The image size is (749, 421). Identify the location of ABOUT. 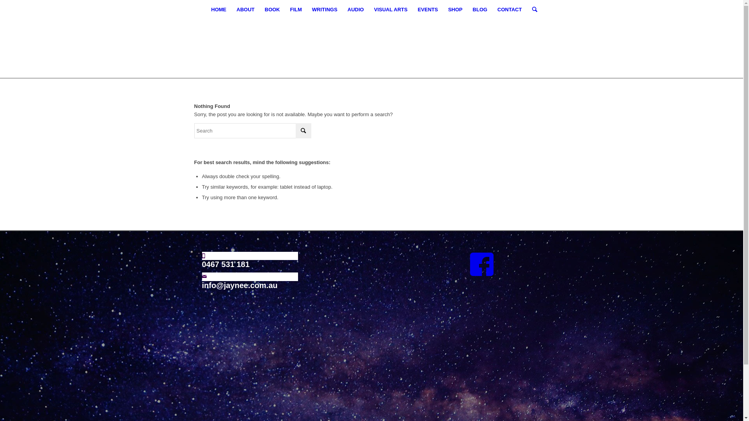
(245, 10).